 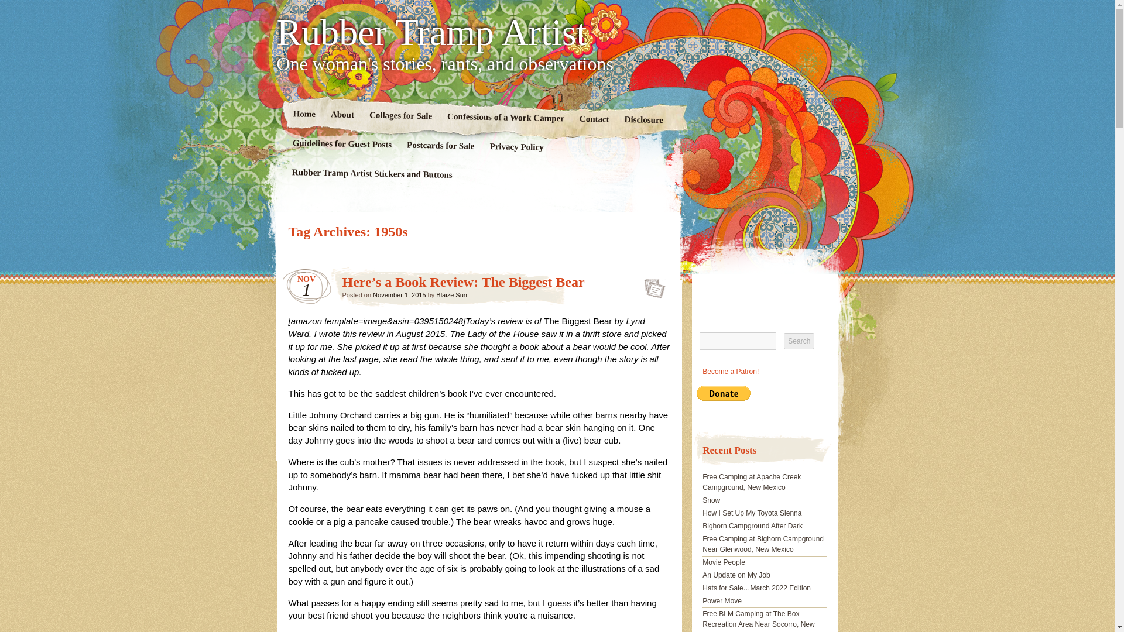 I want to click on Rubber Tramp Artist, so click(x=557, y=33).